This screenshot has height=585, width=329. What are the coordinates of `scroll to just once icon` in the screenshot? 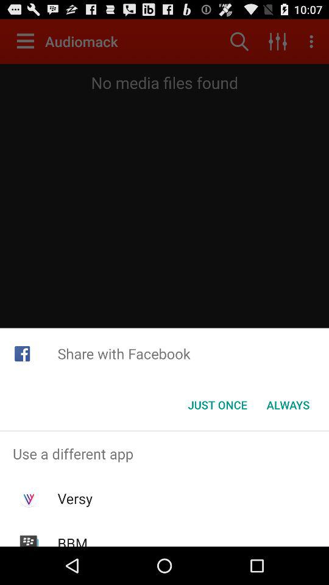 It's located at (217, 405).